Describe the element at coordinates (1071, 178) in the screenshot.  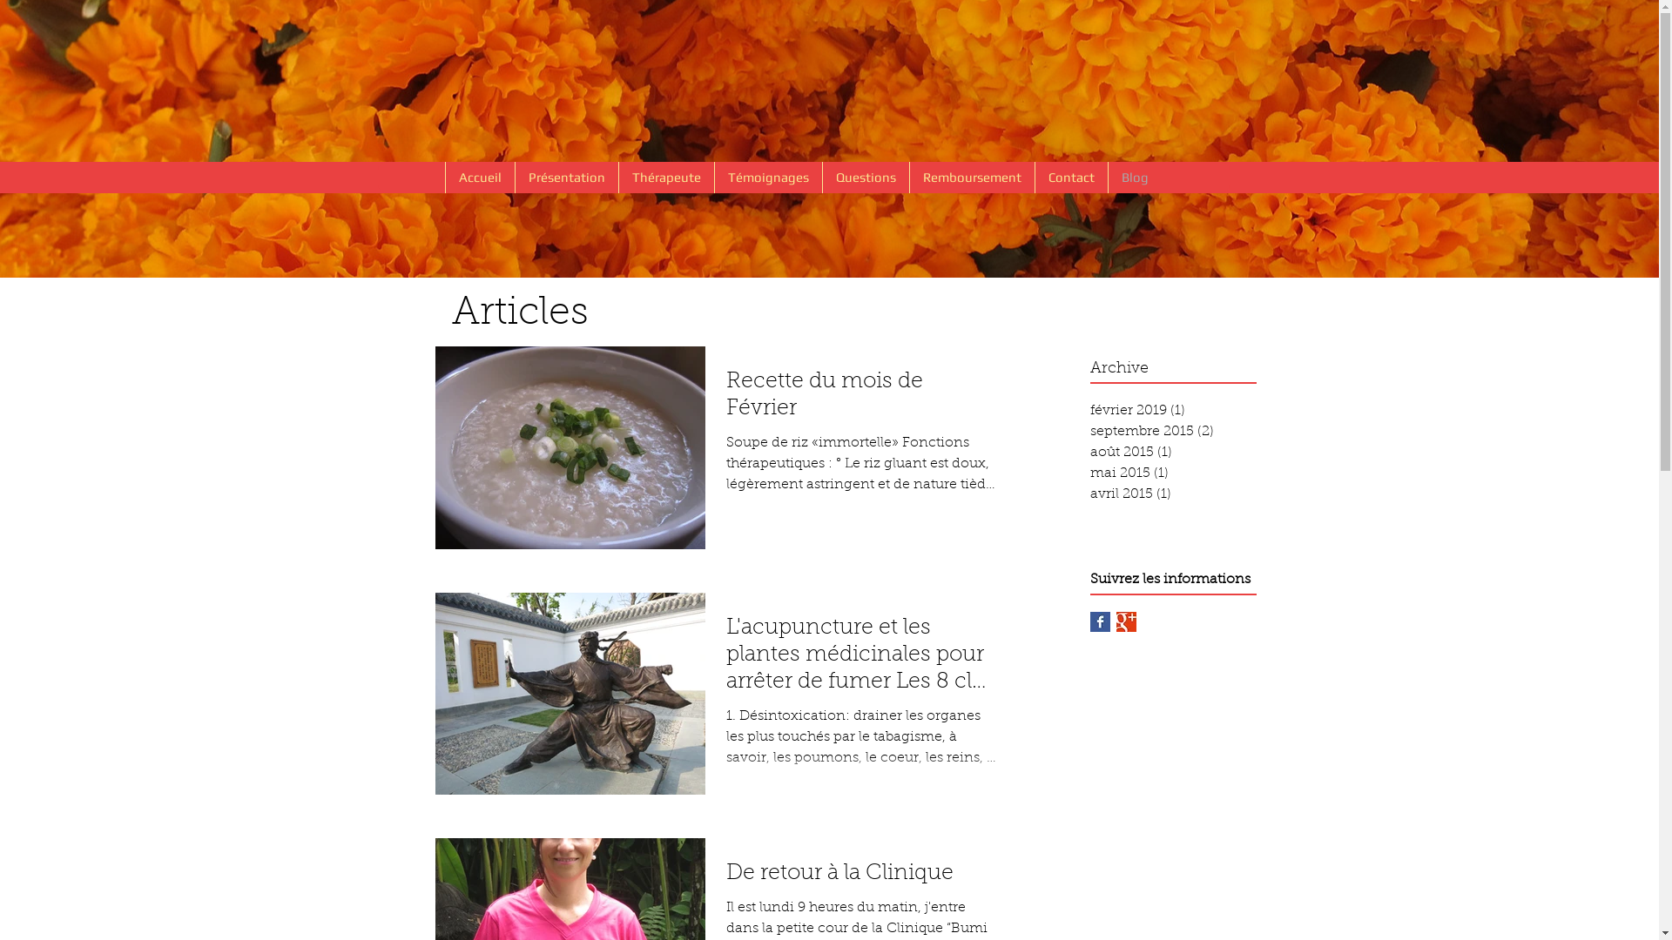
I see `Contact` at that location.